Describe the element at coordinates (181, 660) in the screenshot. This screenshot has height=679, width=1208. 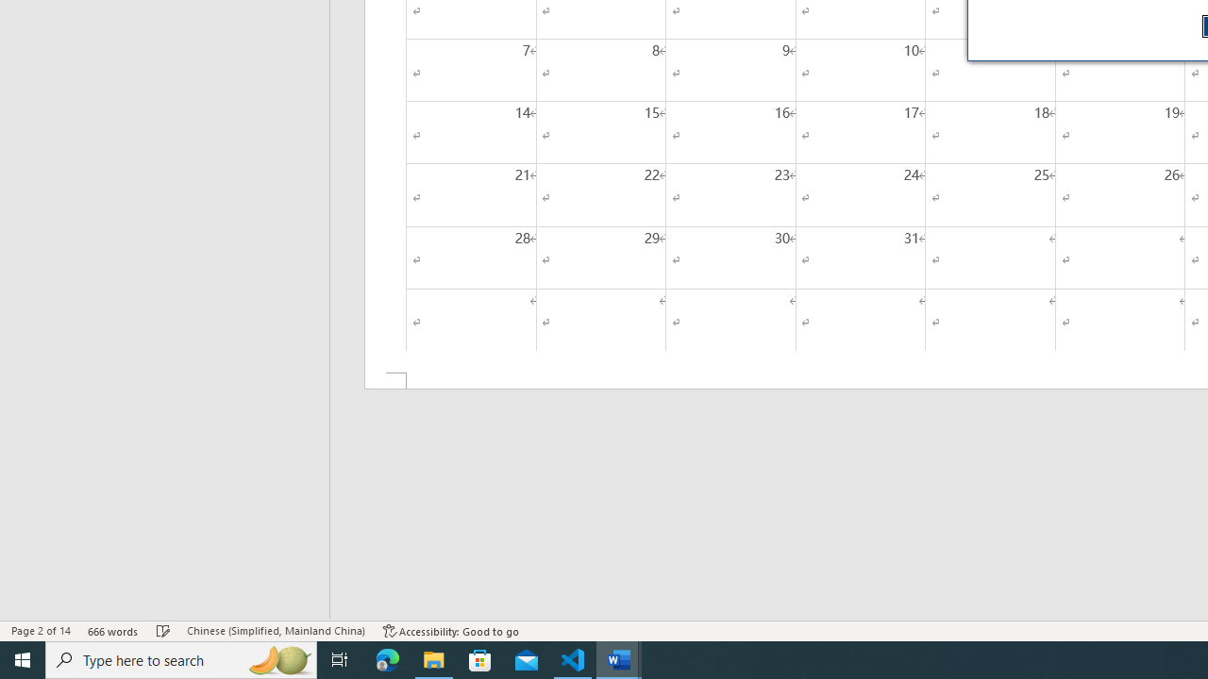
I see `Type here to search` at that location.